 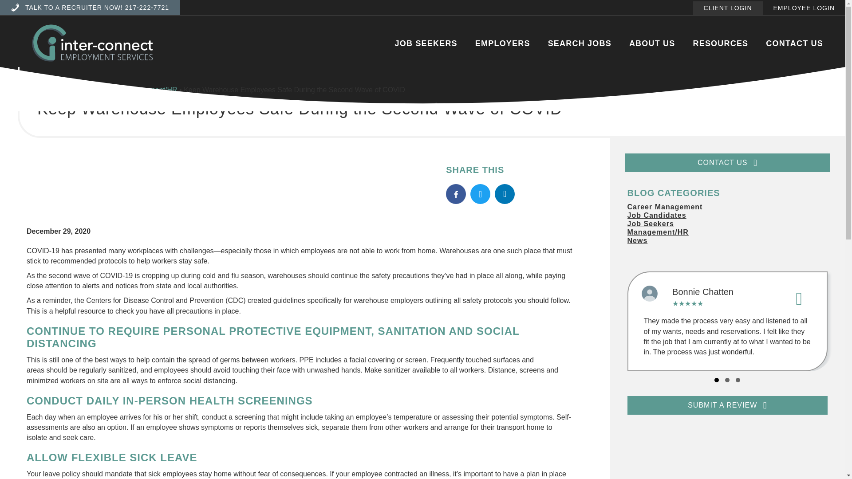 I want to click on News, so click(x=728, y=240).